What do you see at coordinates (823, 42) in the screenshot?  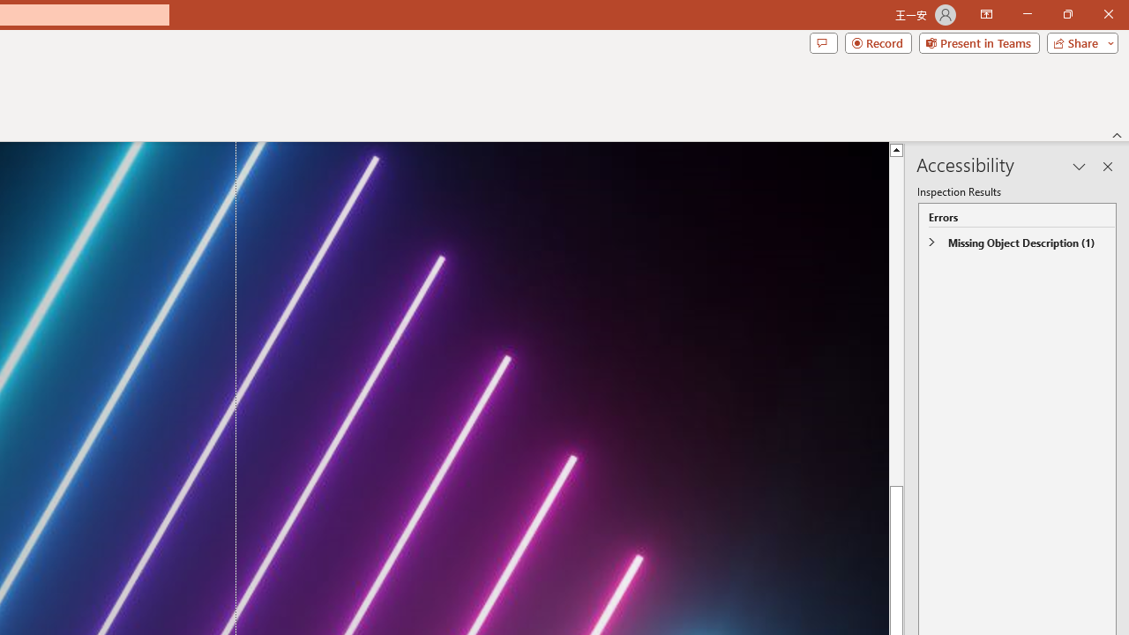 I see `Comments` at bounding box center [823, 42].